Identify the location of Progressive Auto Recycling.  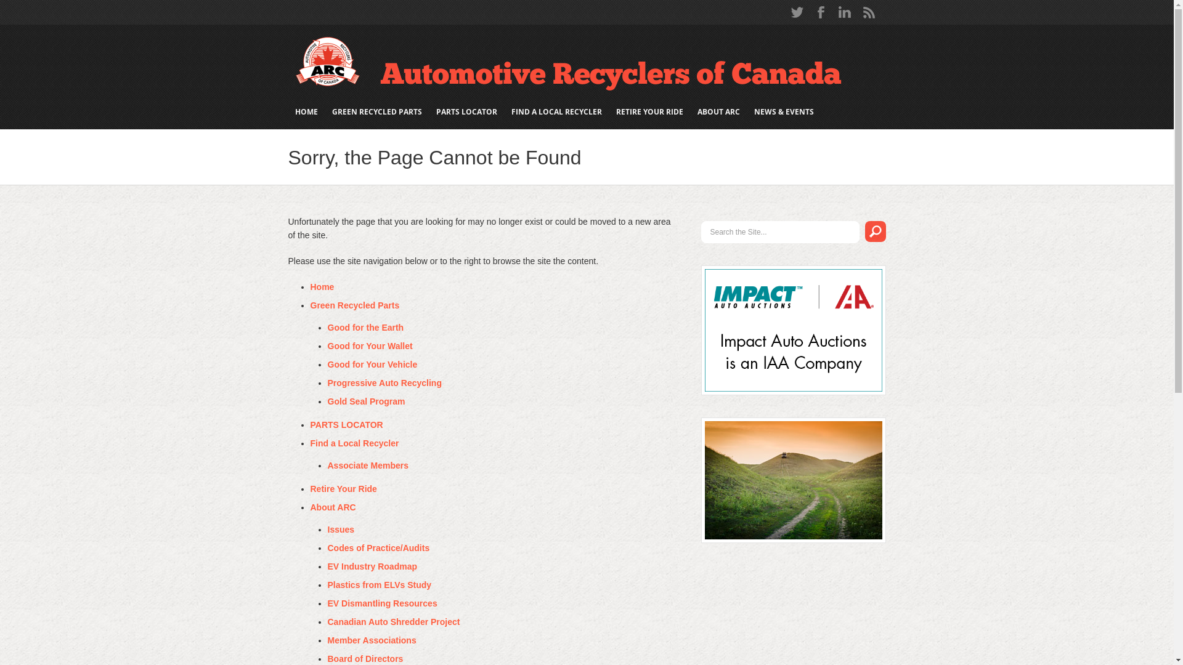
(384, 383).